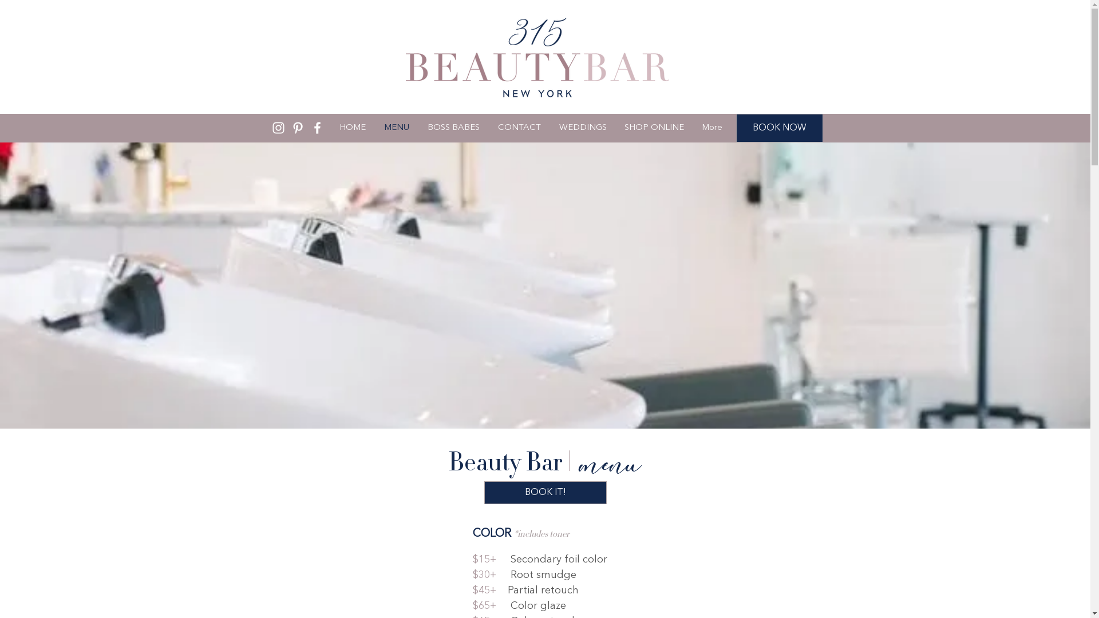 The width and height of the screenshot is (1099, 618). What do you see at coordinates (655, 128) in the screenshot?
I see `SHOP ONLINE` at bounding box center [655, 128].